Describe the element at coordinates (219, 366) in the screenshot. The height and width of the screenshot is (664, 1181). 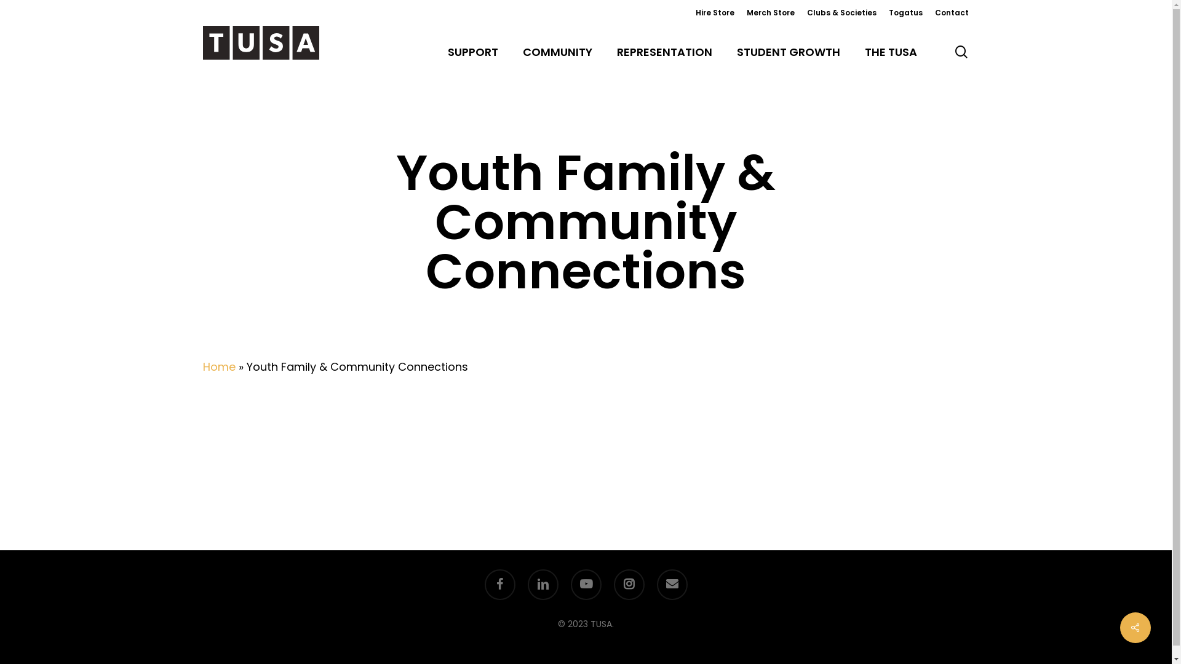
I see `Home` at that location.